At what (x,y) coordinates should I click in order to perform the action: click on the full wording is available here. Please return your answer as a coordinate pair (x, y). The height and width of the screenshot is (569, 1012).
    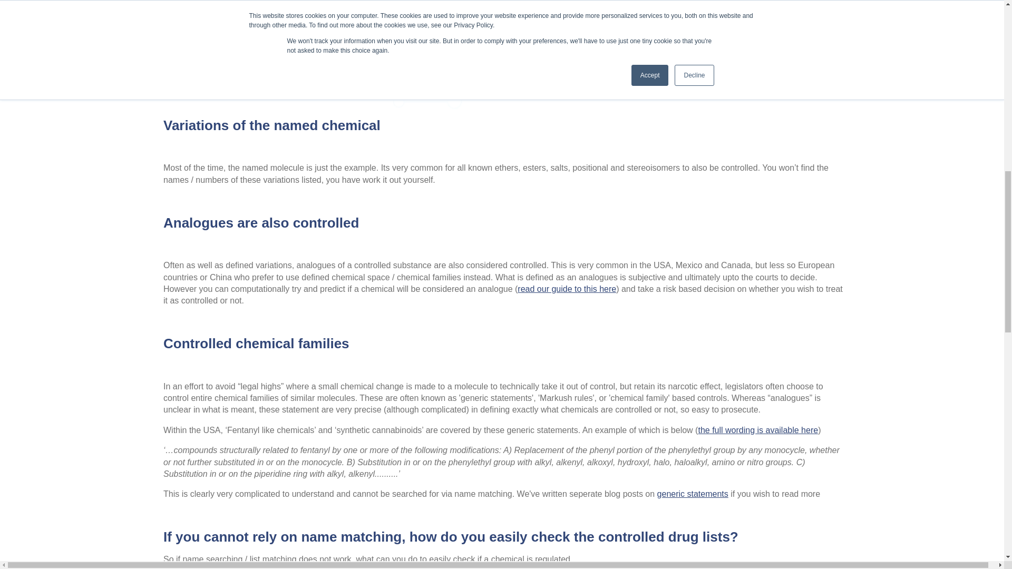
    Looking at the image, I should click on (758, 430).